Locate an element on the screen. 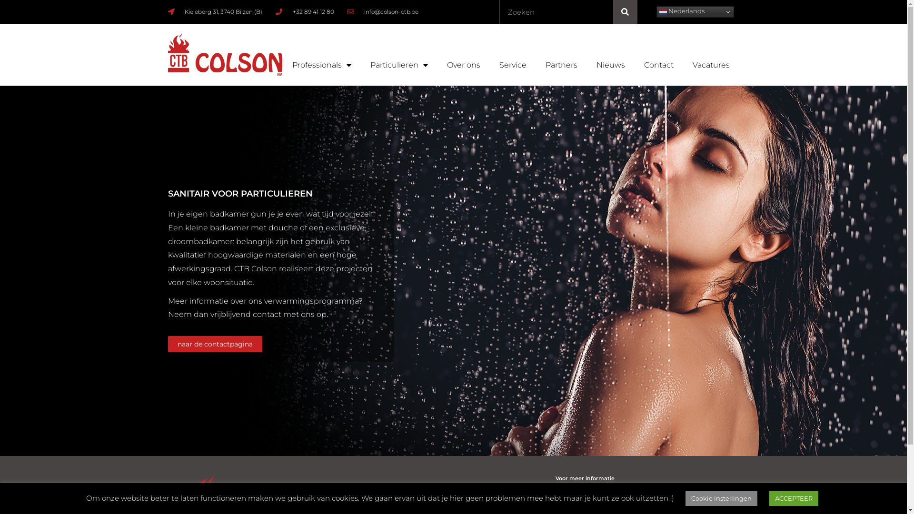  Nederlands is located at coordinates (695, 12).